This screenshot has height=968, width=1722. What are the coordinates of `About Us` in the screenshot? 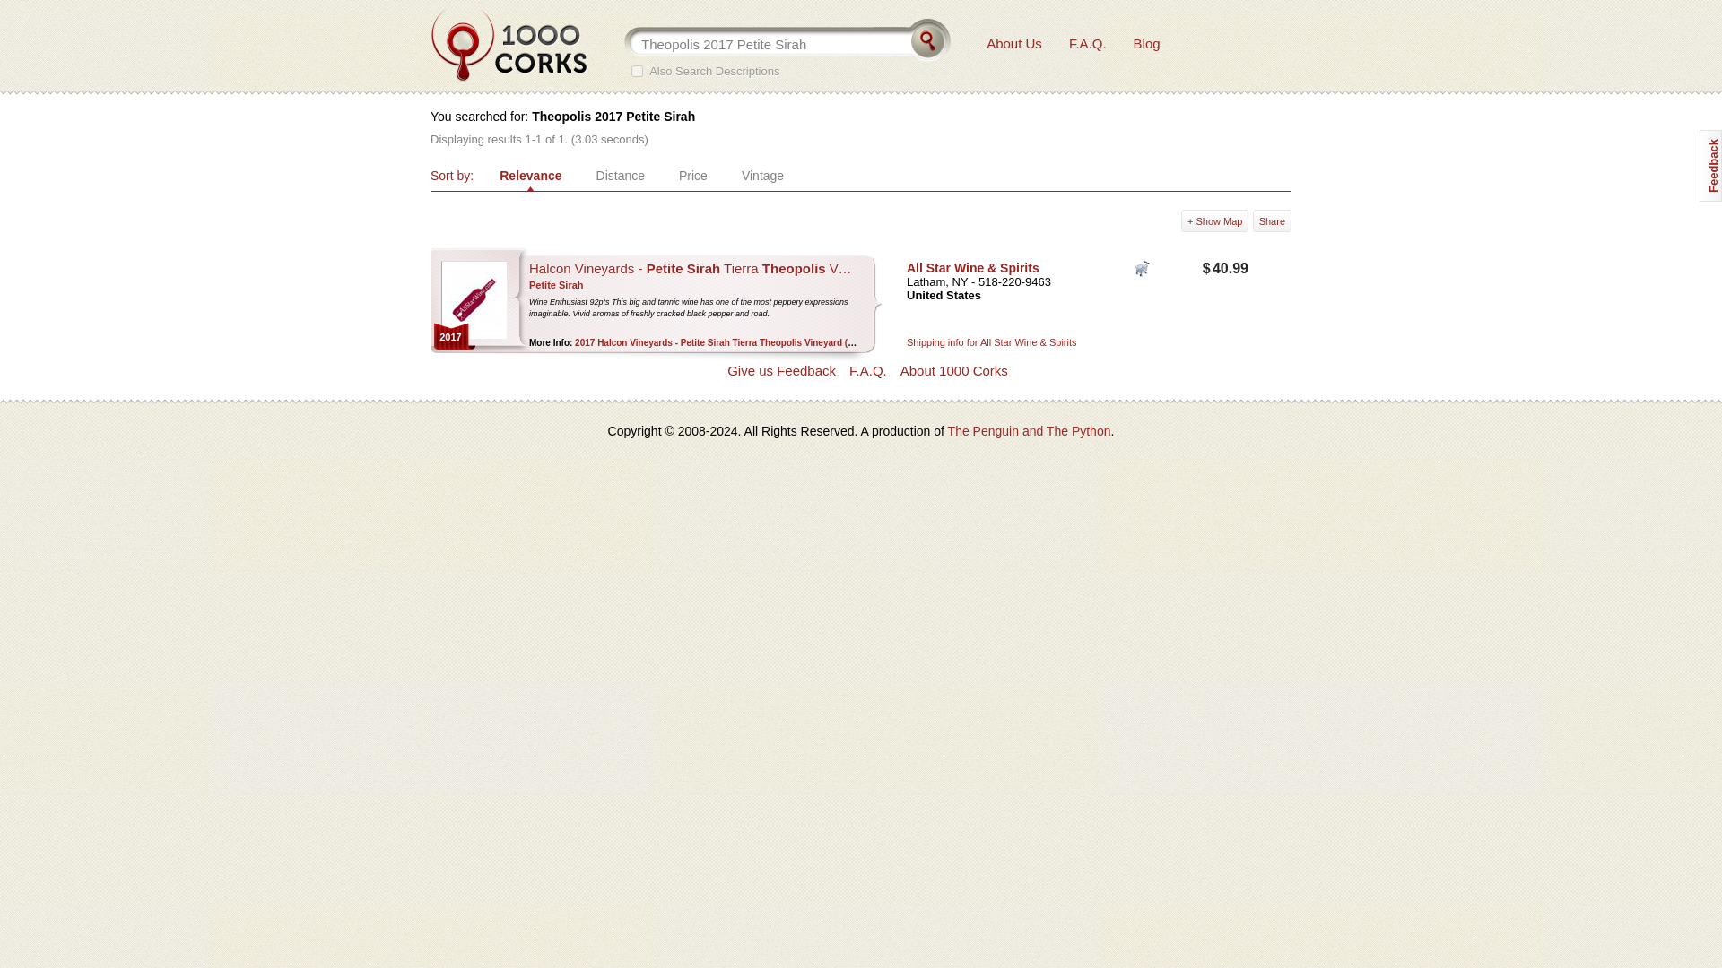 It's located at (1013, 43).